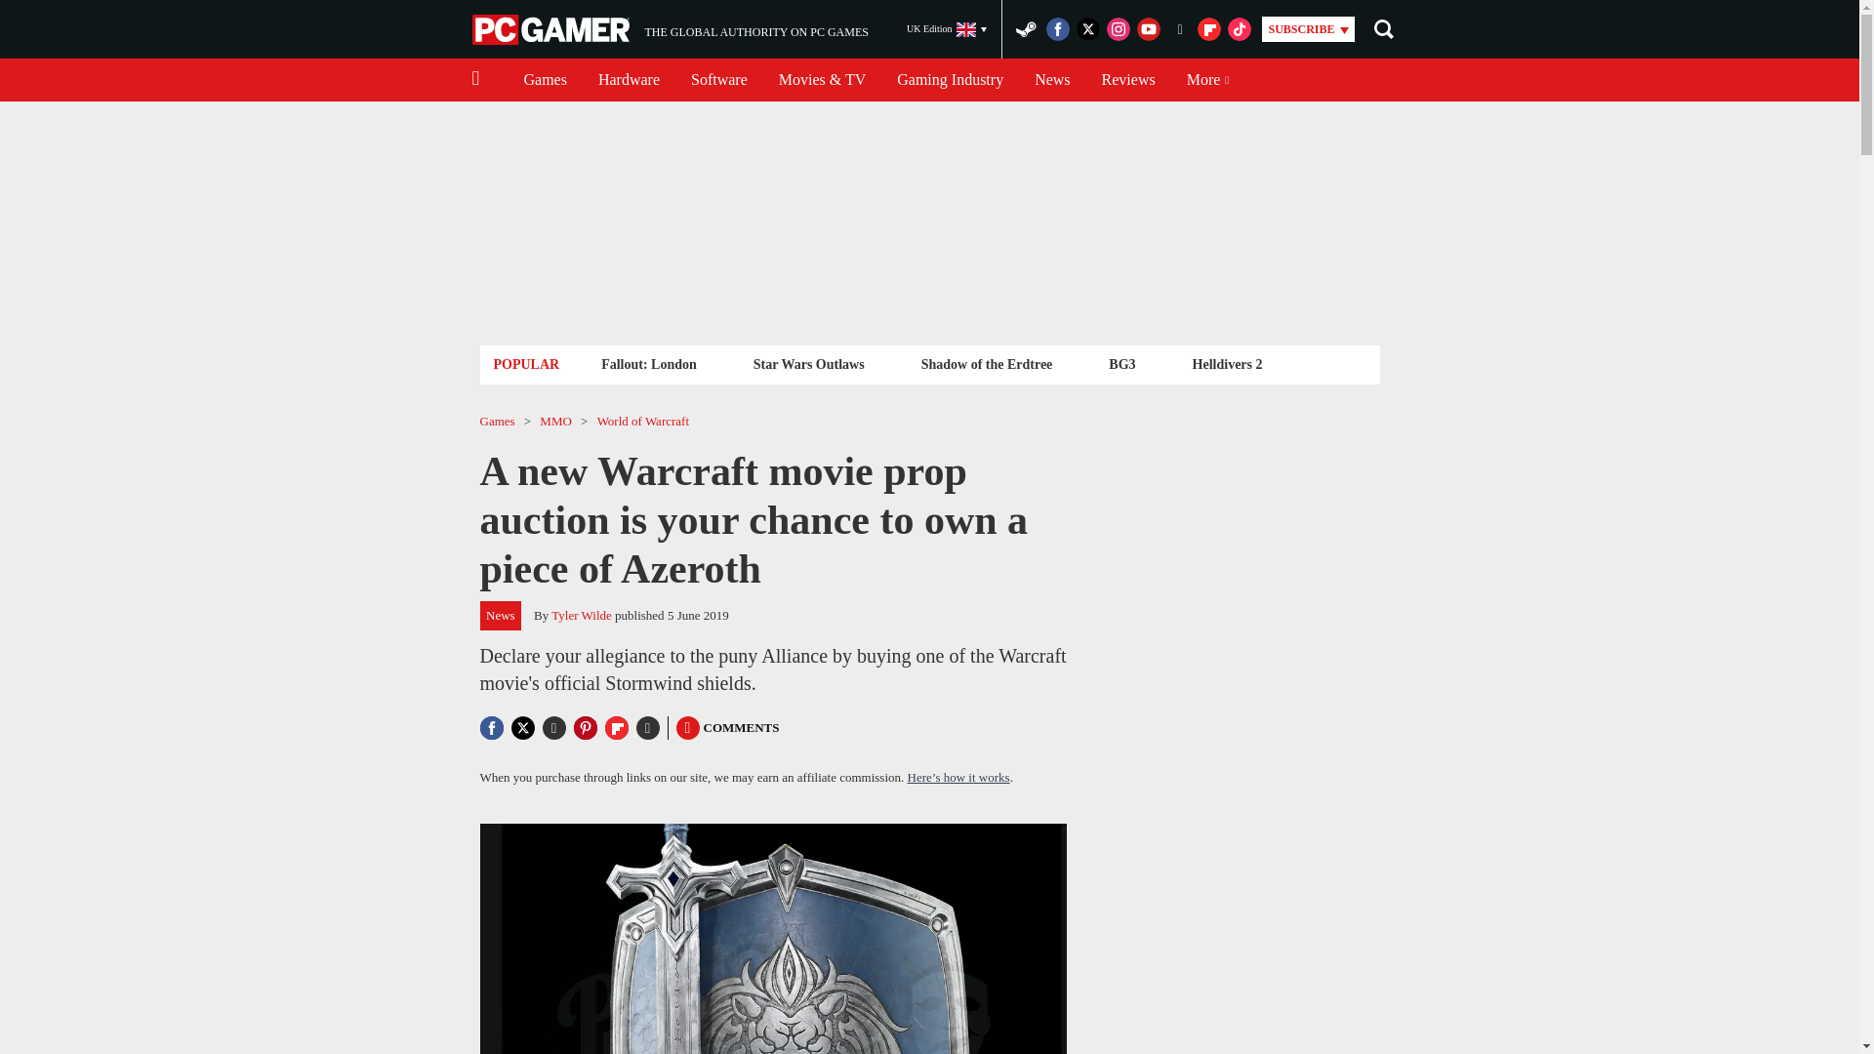 The height and width of the screenshot is (1054, 1874). I want to click on Software, so click(947, 29).